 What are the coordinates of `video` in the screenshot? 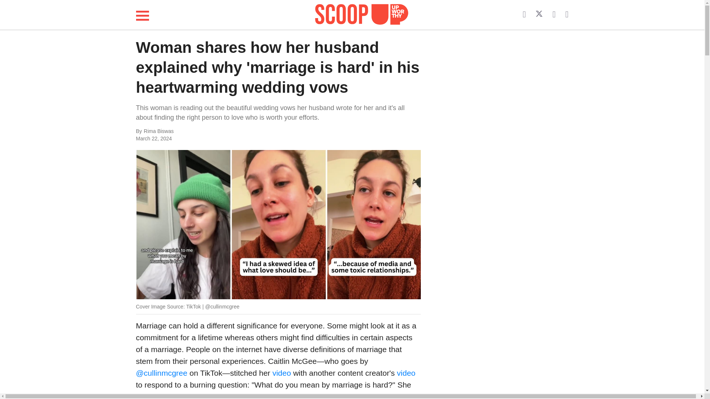 It's located at (282, 372).